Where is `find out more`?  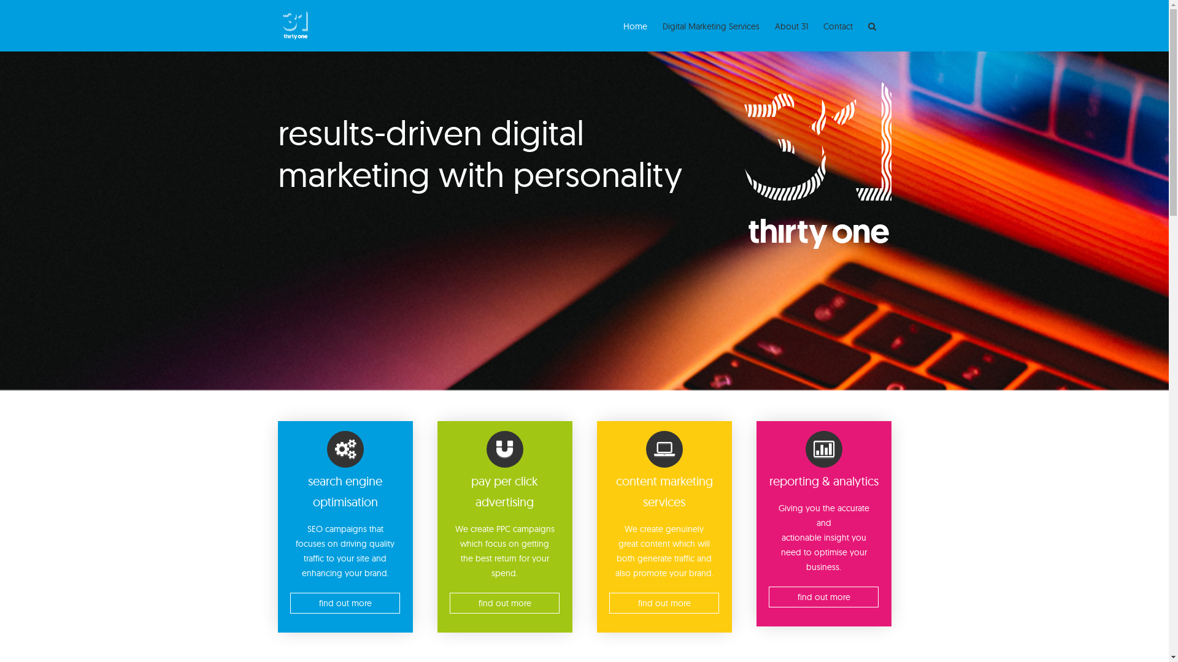
find out more is located at coordinates (823, 597).